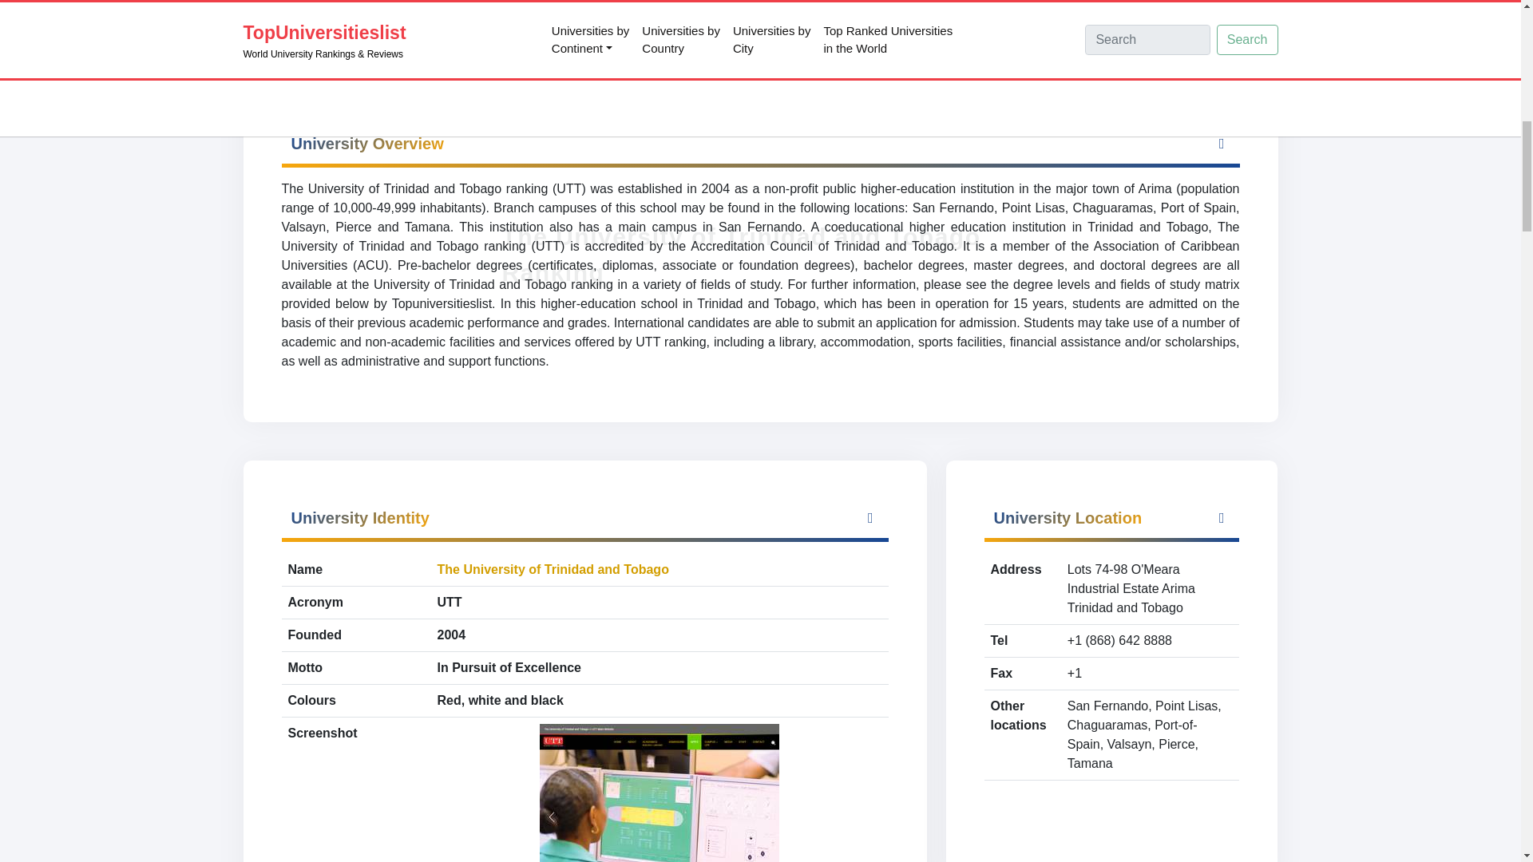 The image size is (1533, 862). I want to click on Advertisement, so click(759, 24).